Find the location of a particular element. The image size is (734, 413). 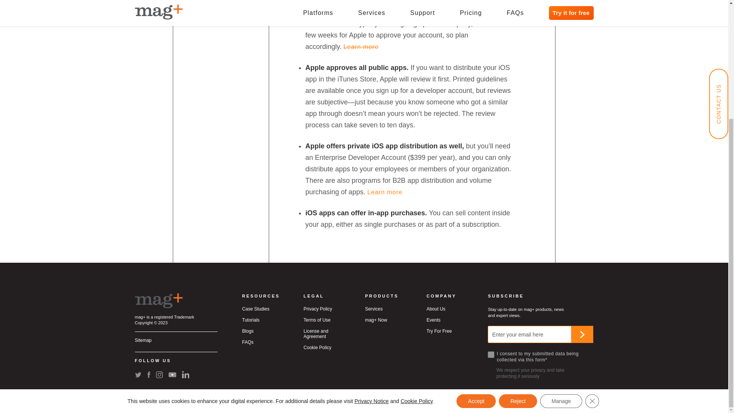

on is located at coordinates (491, 355).